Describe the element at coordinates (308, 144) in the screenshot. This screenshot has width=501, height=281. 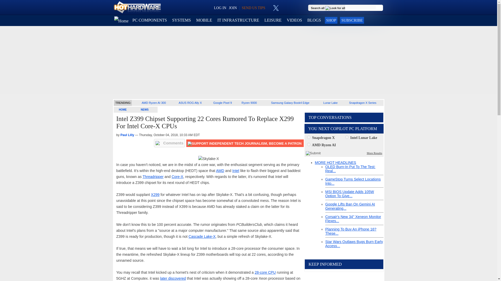
I see `759` at that location.